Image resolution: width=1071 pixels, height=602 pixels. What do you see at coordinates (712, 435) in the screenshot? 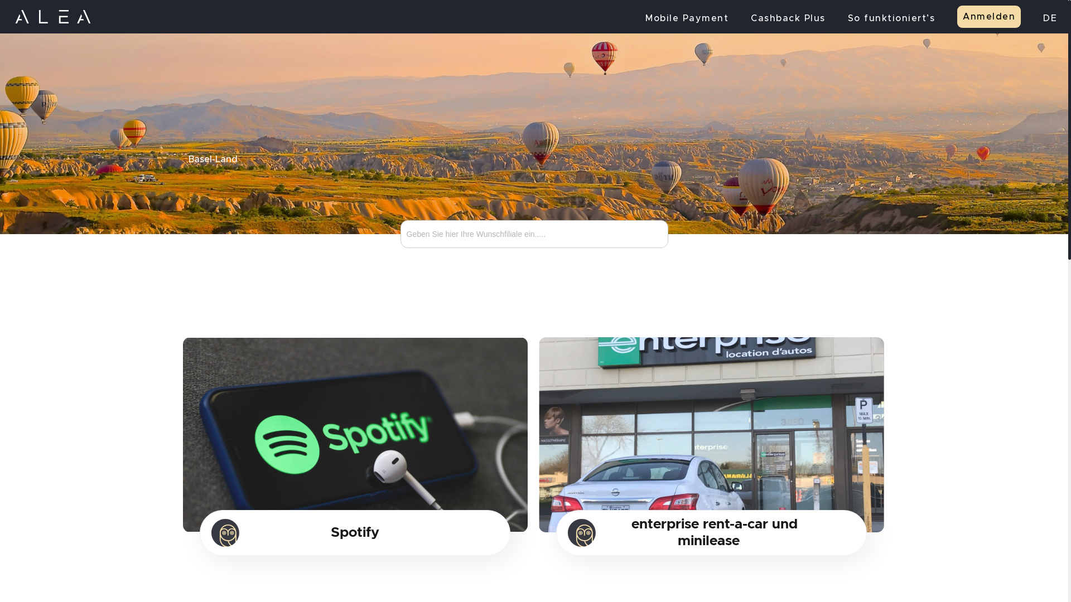
I see `enterprise-rent-a-car alea` at bounding box center [712, 435].